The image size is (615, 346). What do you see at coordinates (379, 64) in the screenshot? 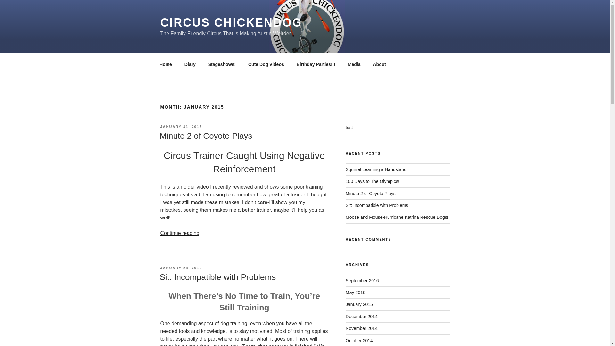
I see `About` at bounding box center [379, 64].